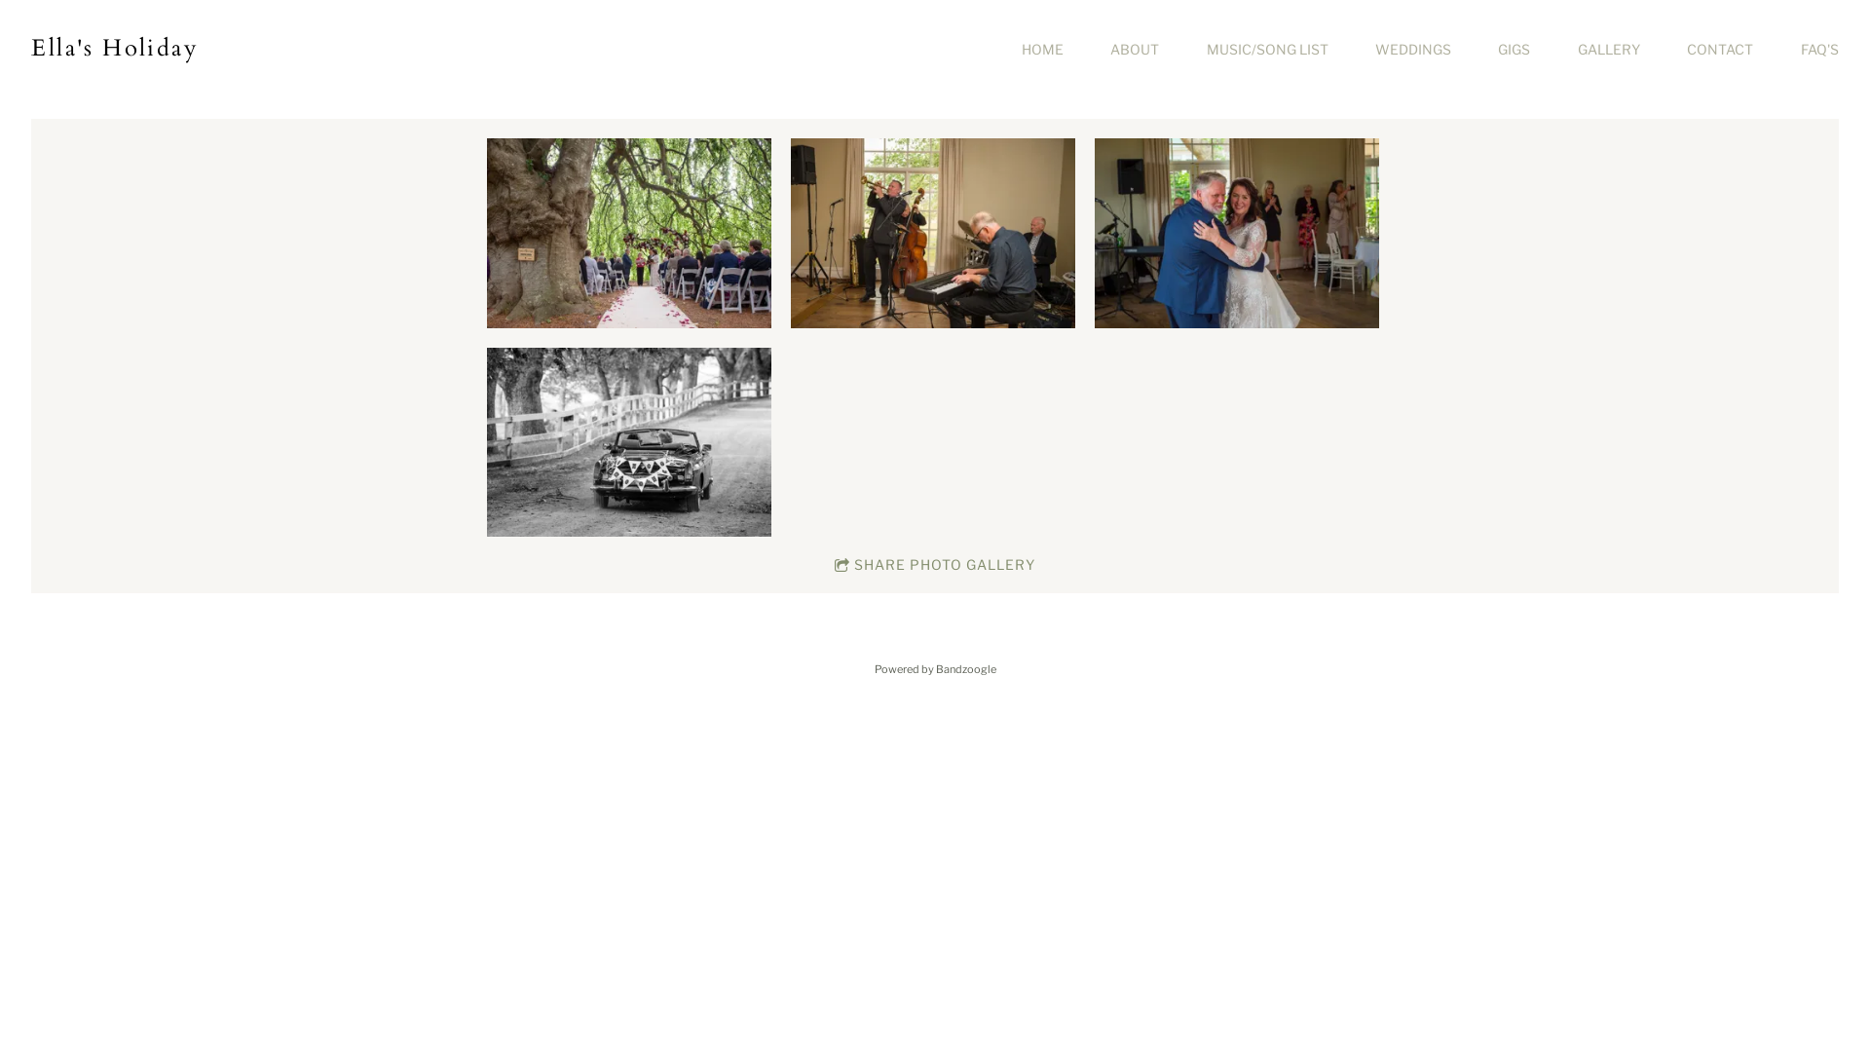  I want to click on FAQ'S, so click(1819, 50).